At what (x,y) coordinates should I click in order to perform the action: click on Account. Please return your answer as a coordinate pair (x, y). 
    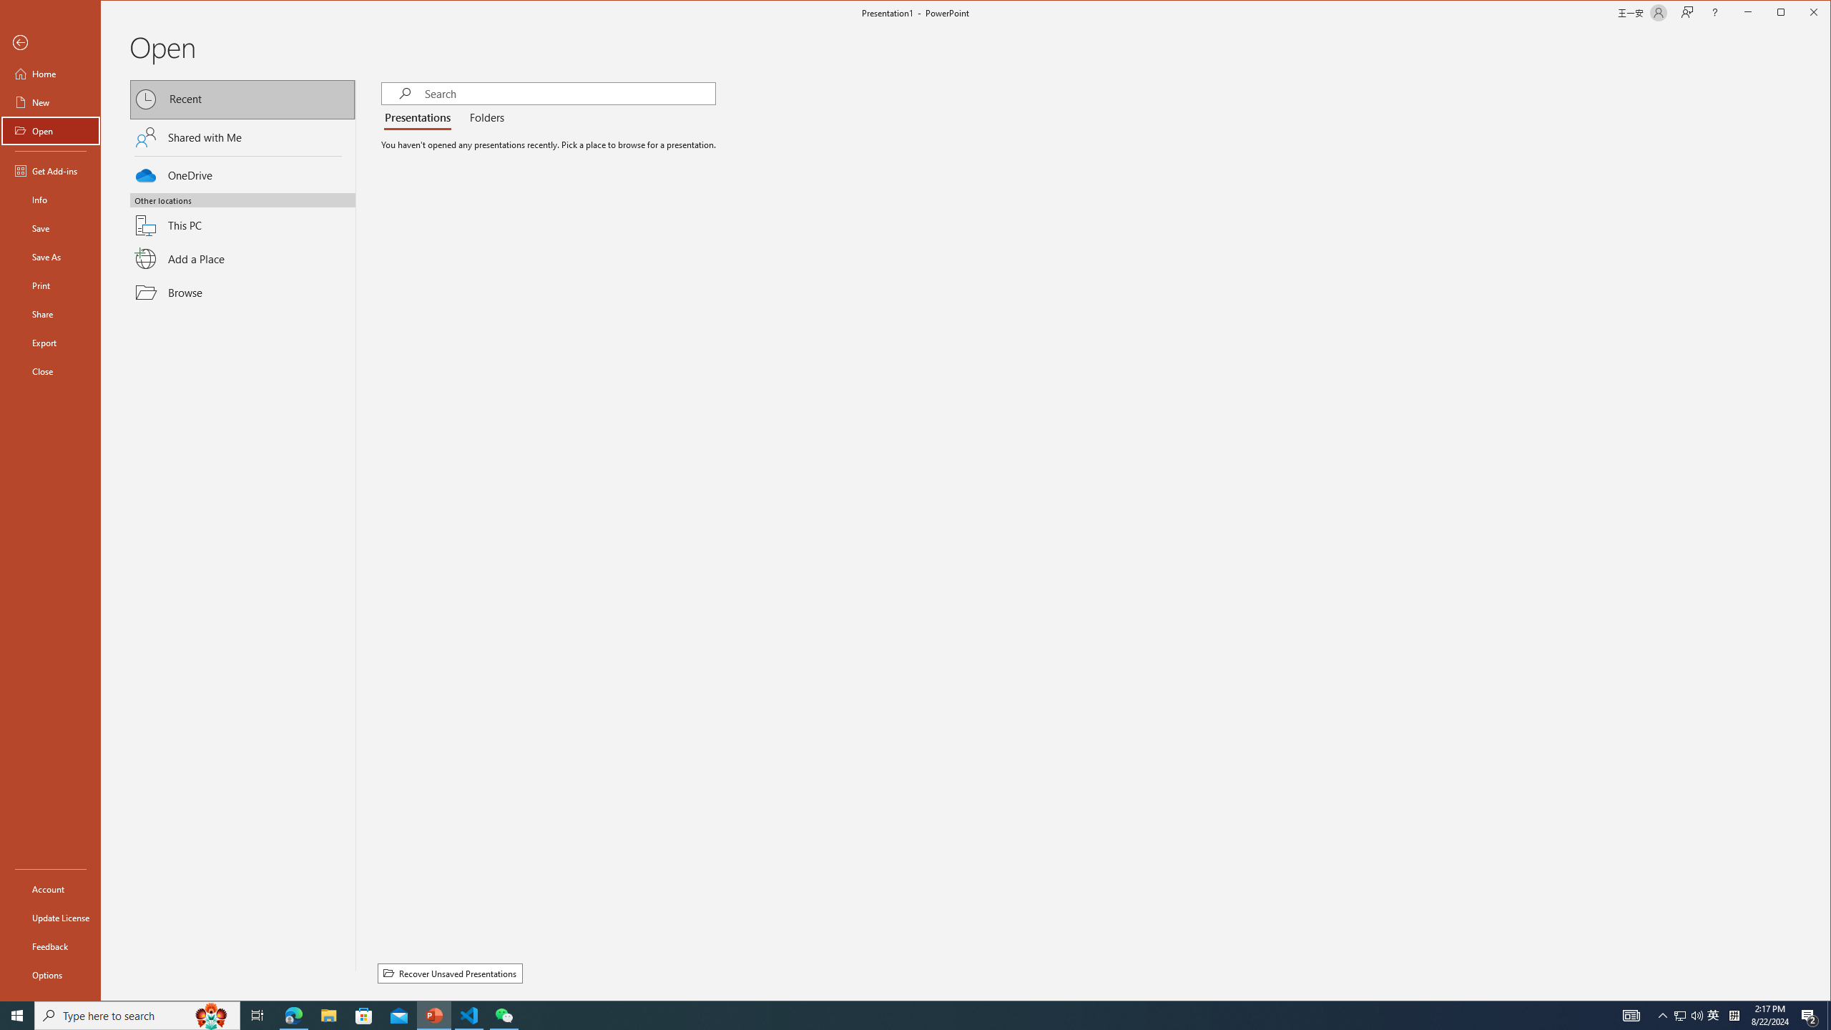
    Looking at the image, I should click on (50, 888).